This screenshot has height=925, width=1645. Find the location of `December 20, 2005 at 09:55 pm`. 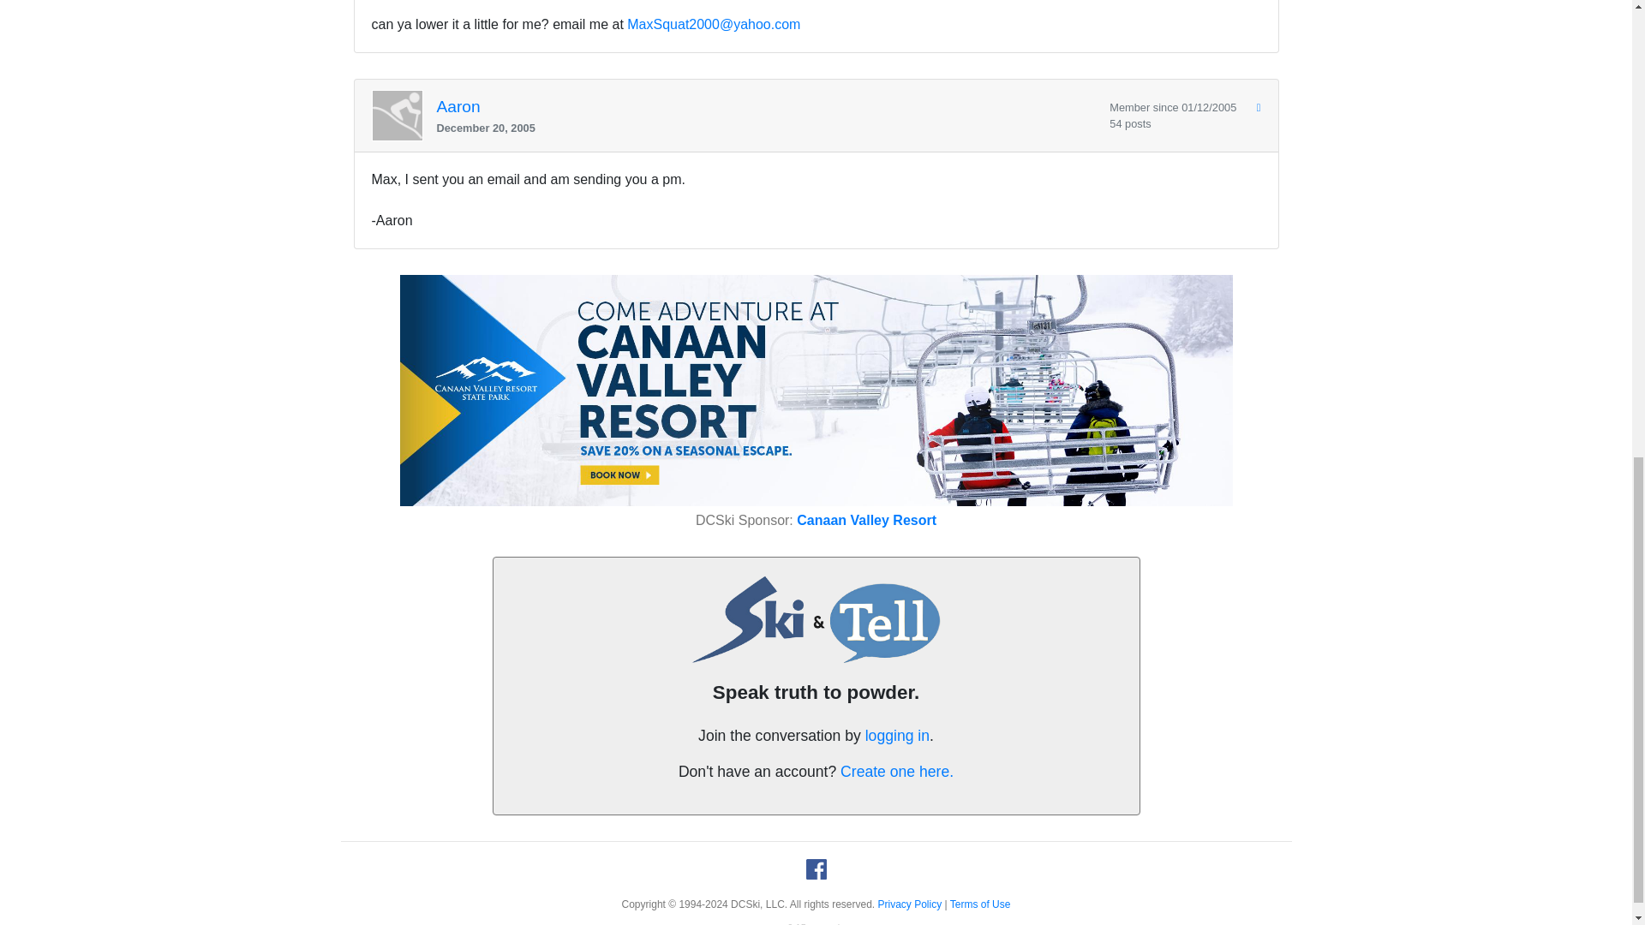

December 20, 2005 at 09:55 pm is located at coordinates (767, 128).